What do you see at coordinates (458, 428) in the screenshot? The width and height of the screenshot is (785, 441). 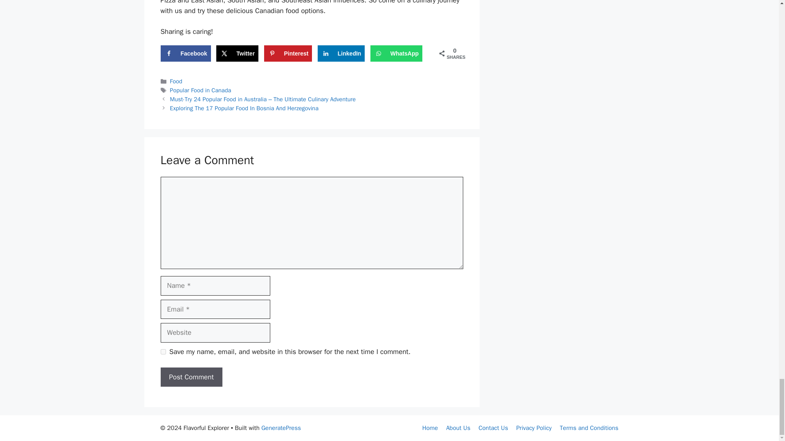 I see `About Us` at bounding box center [458, 428].